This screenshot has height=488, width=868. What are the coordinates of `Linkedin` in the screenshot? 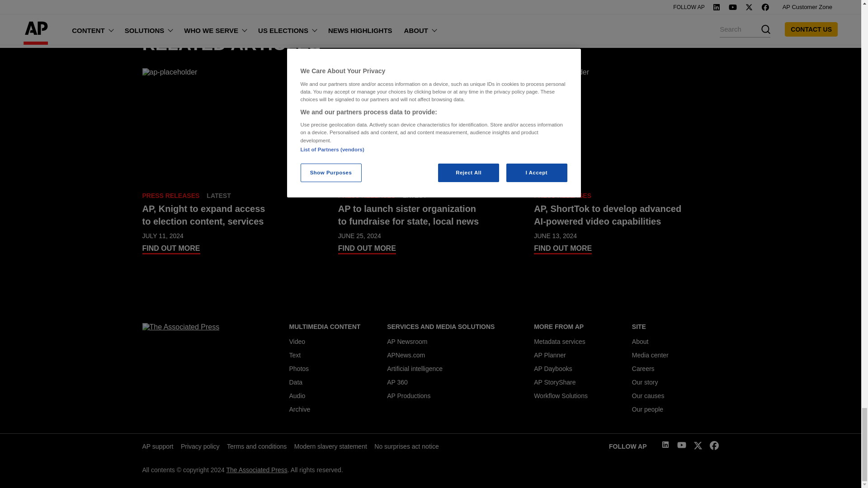 It's located at (665, 446).